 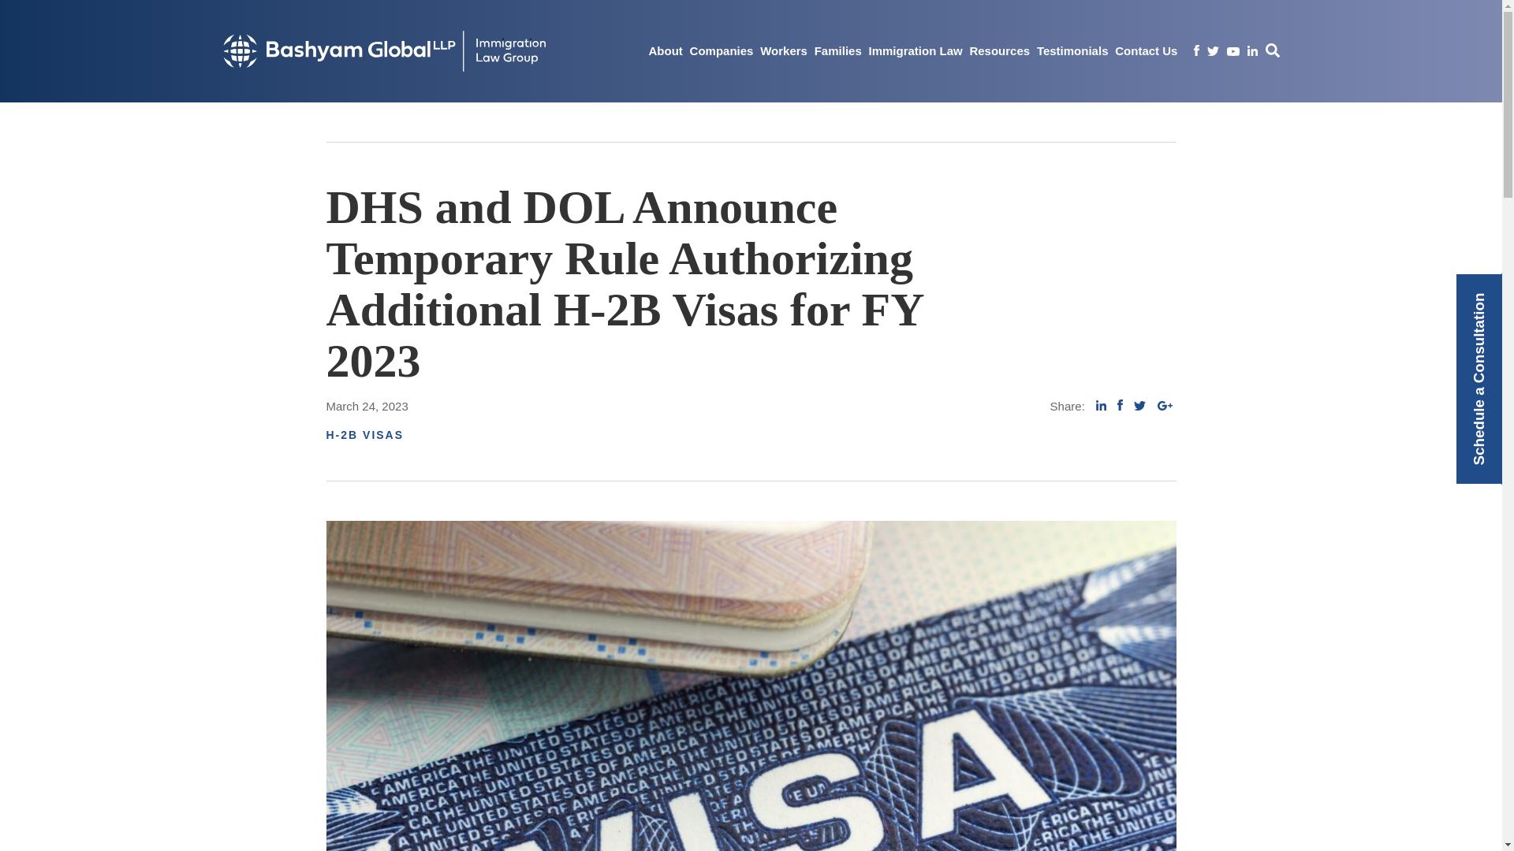 I want to click on Workers, so click(x=783, y=50).